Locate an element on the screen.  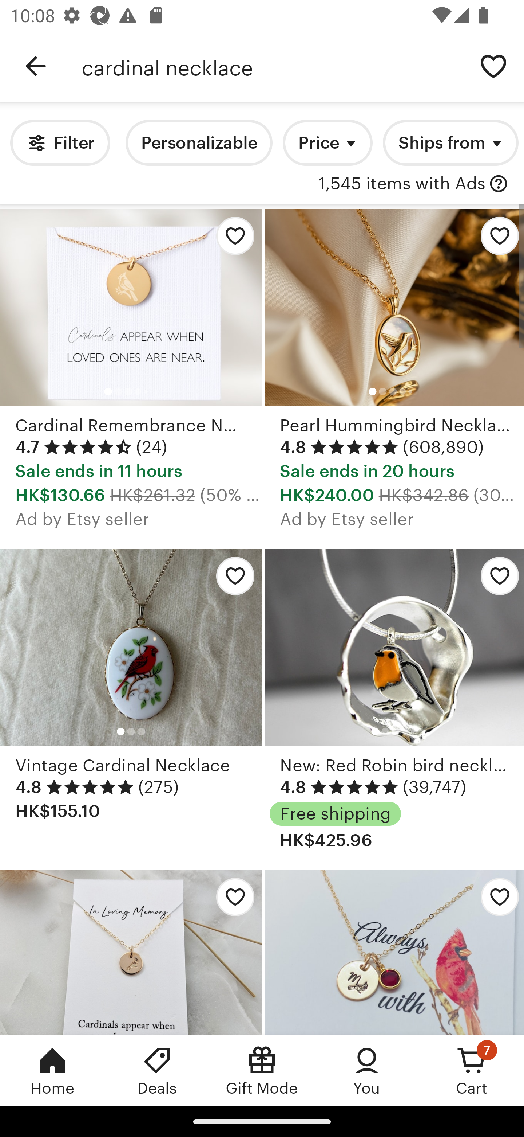
Filter is located at coordinates (60, 143).